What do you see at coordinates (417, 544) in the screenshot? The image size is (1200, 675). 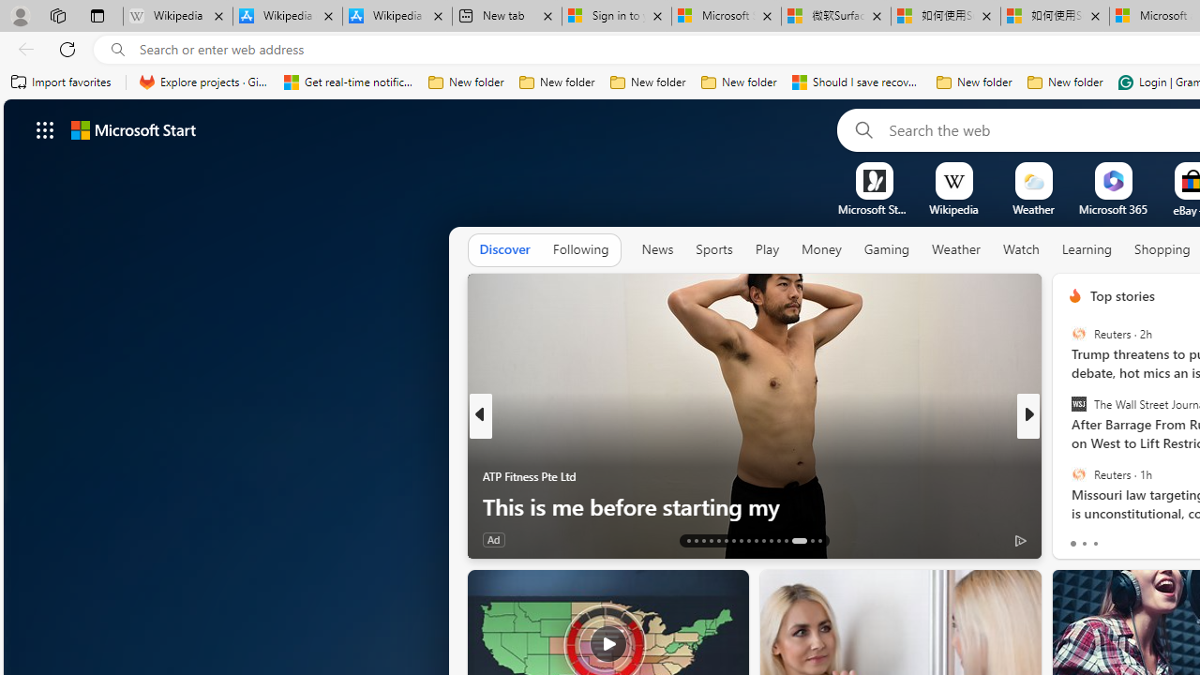 I see `You're following Newsweek` at bounding box center [417, 544].